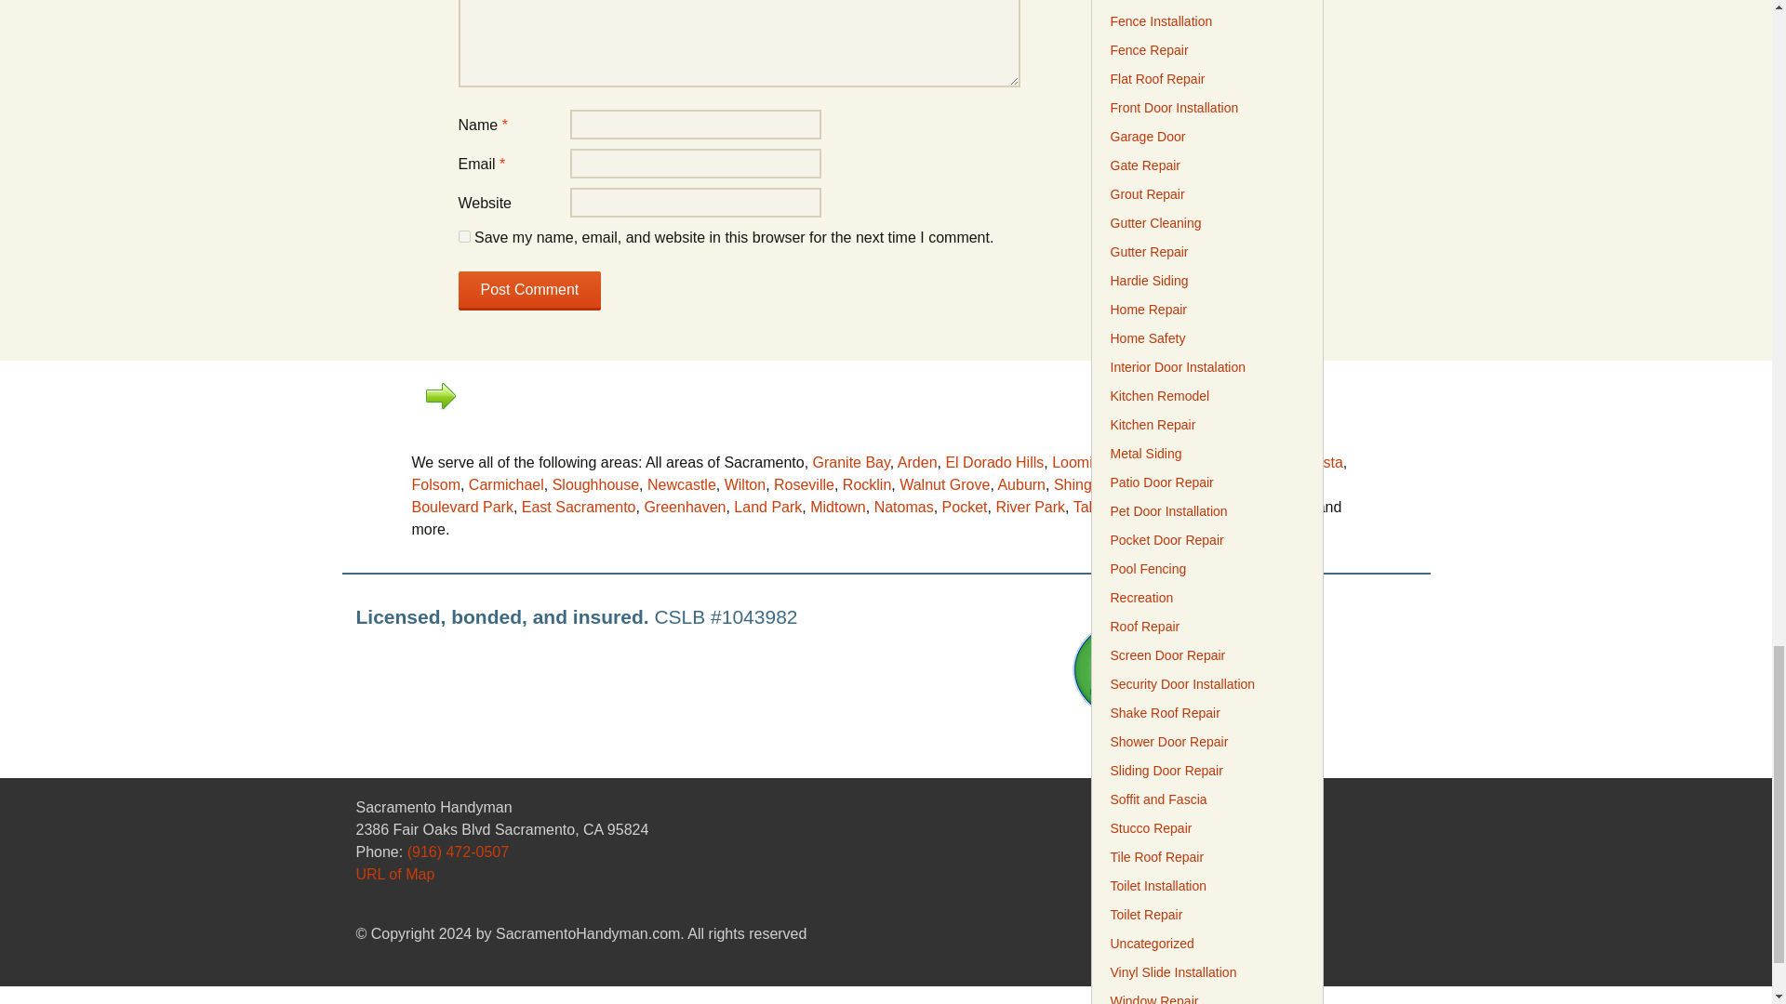  What do you see at coordinates (463, 236) in the screenshot?
I see `yes` at bounding box center [463, 236].